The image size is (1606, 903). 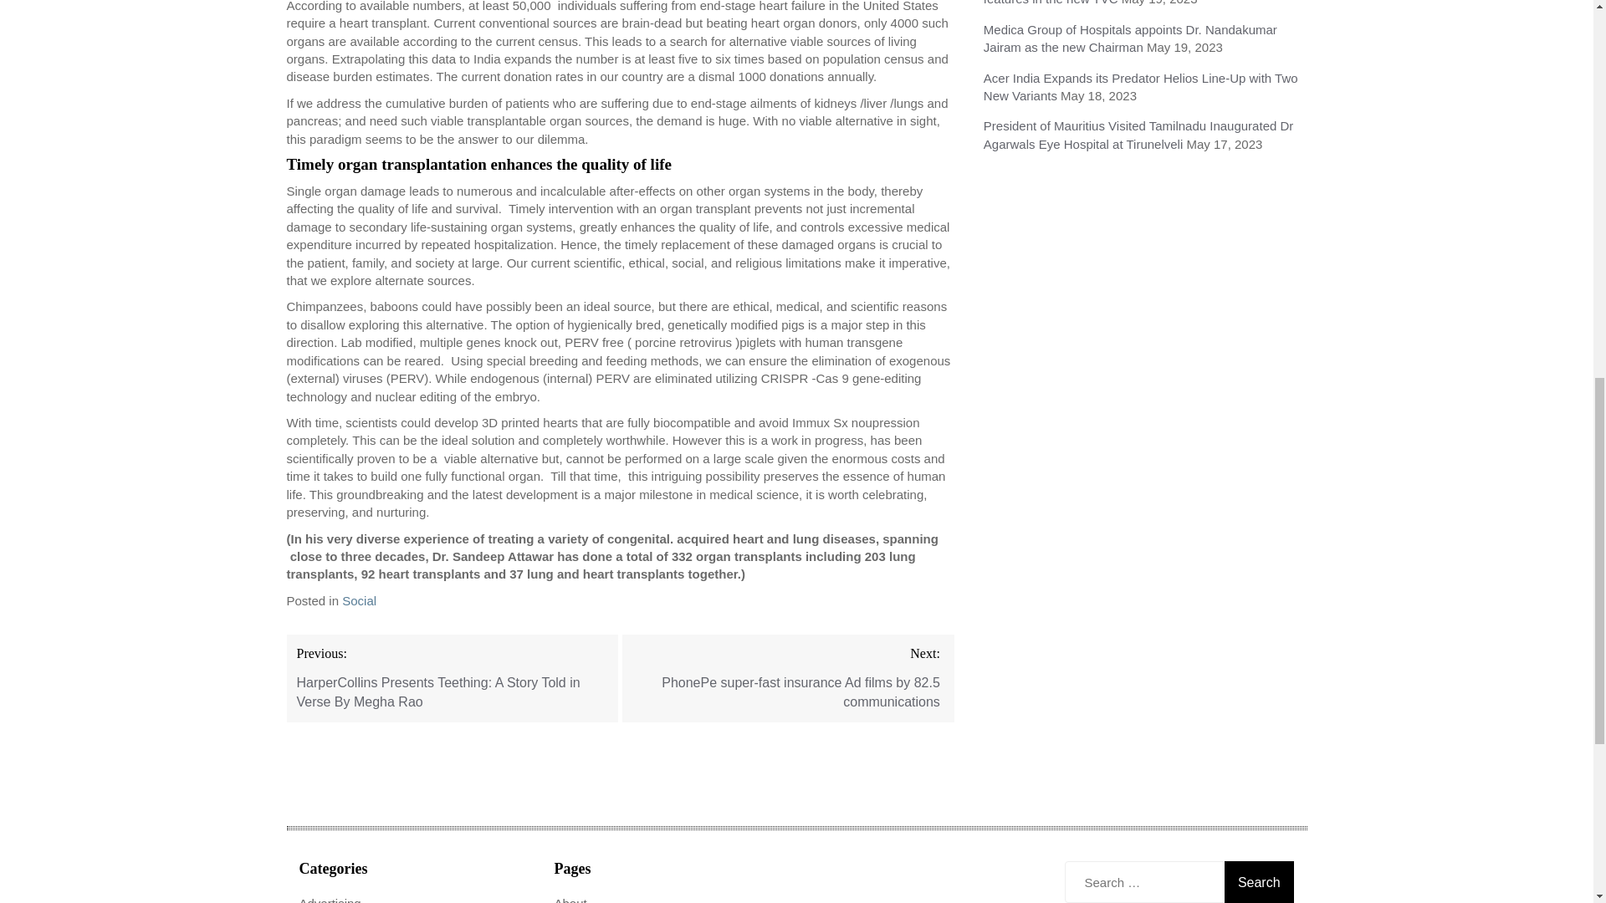 What do you see at coordinates (1259, 882) in the screenshot?
I see `Search` at bounding box center [1259, 882].